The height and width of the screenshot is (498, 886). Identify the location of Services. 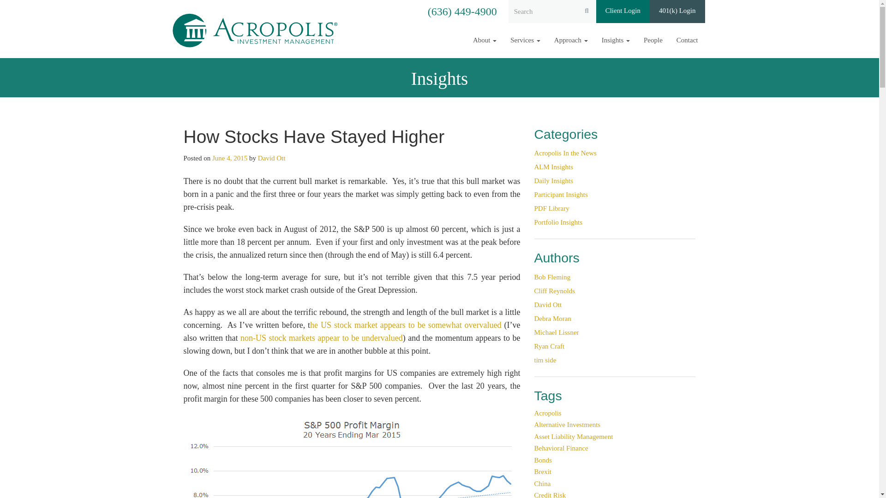
(525, 40).